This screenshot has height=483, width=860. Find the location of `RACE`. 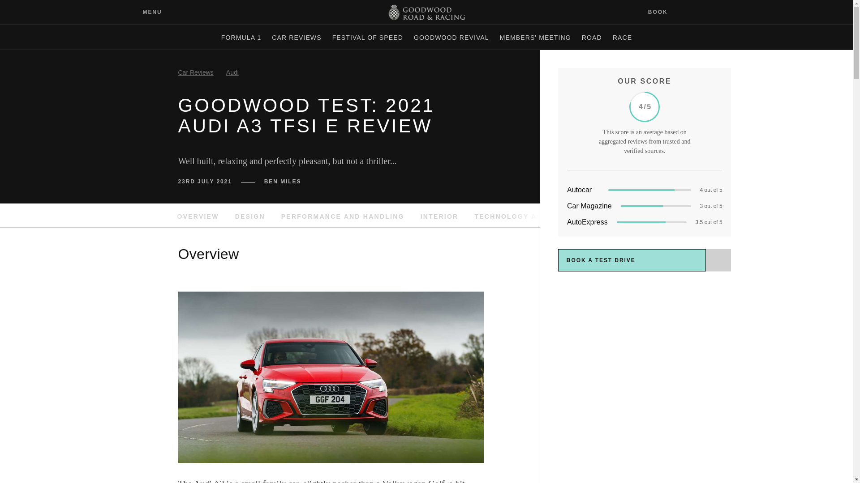

RACE is located at coordinates (622, 38).